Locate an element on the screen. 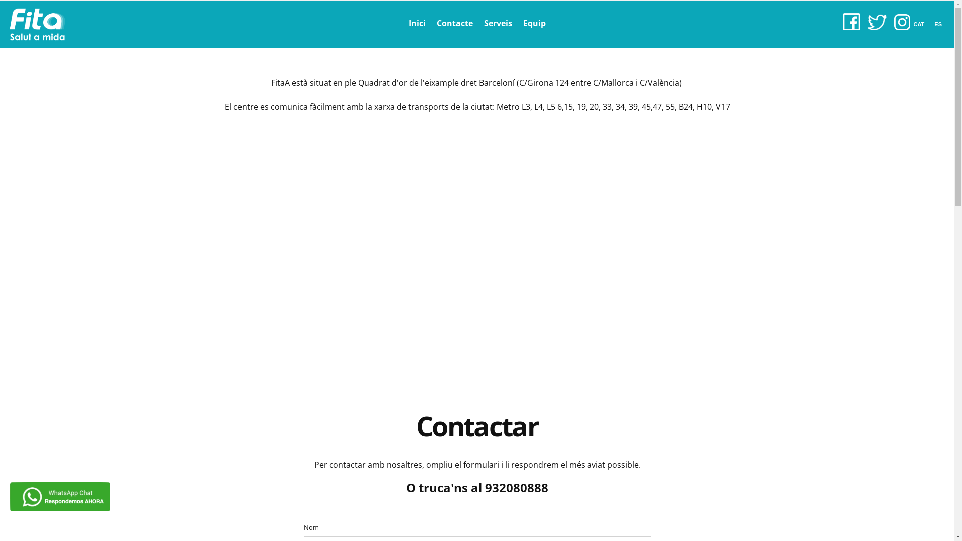 This screenshot has width=962, height=541. Serveis is located at coordinates (498, 23).